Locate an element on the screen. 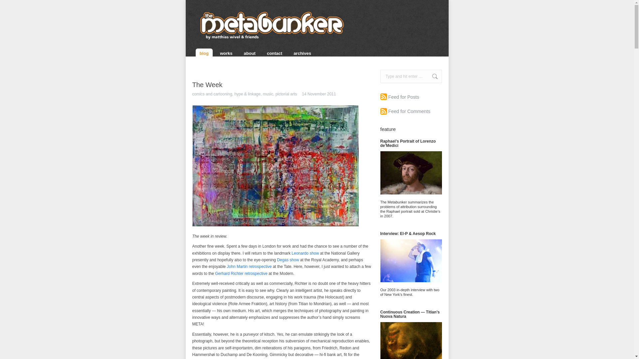 The width and height of the screenshot is (639, 359). contact is located at coordinates (274, 53).